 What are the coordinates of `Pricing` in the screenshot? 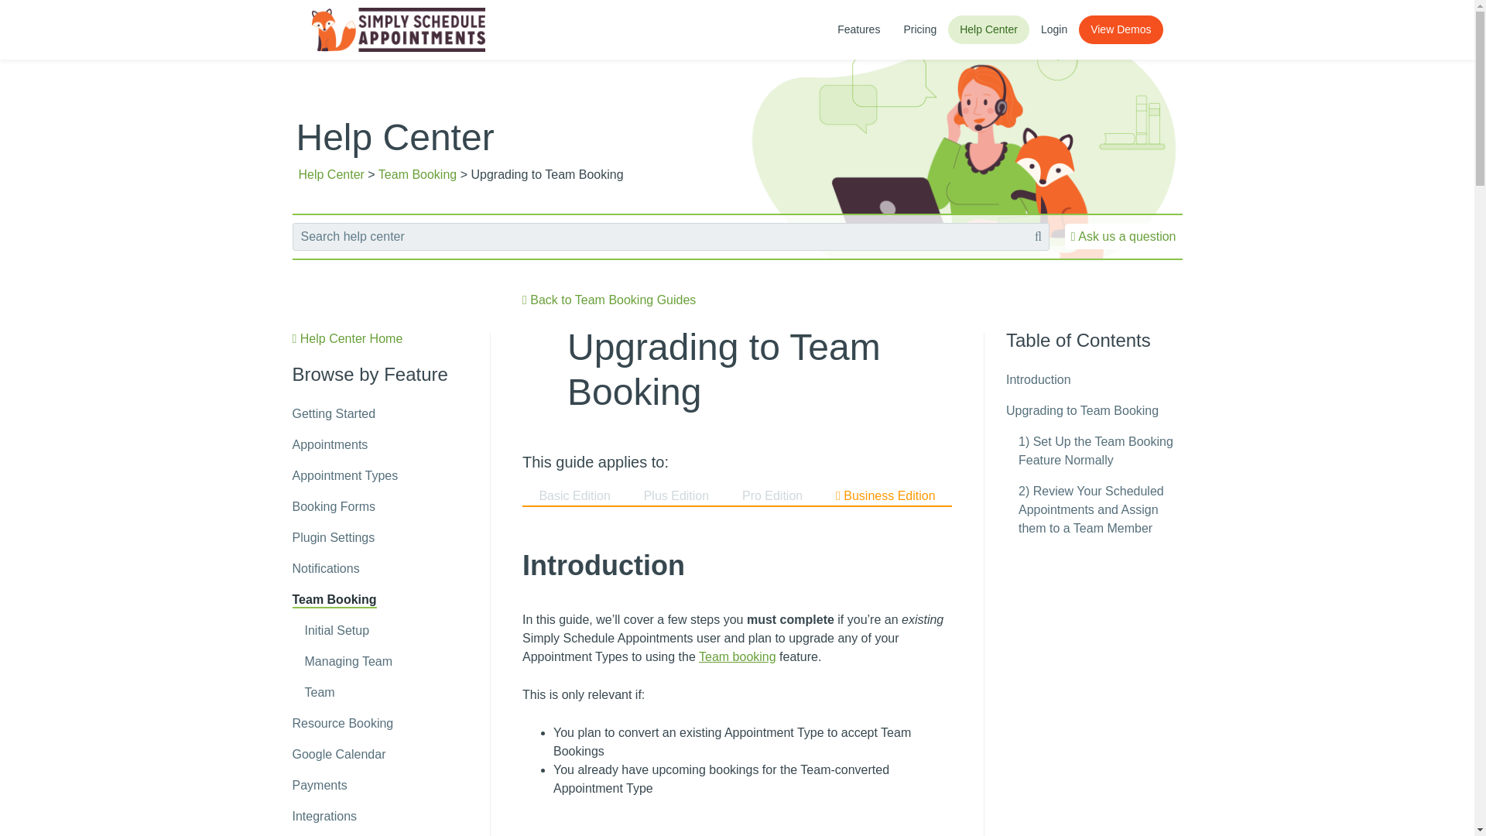 It's located at (919, 29).